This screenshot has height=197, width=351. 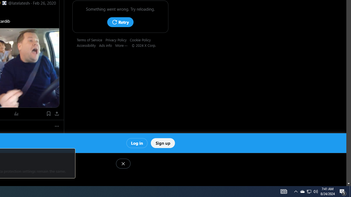 What do you see at coordinates (123, 45) in the screenshot?
I see `More` at bounding box center [123, 45].